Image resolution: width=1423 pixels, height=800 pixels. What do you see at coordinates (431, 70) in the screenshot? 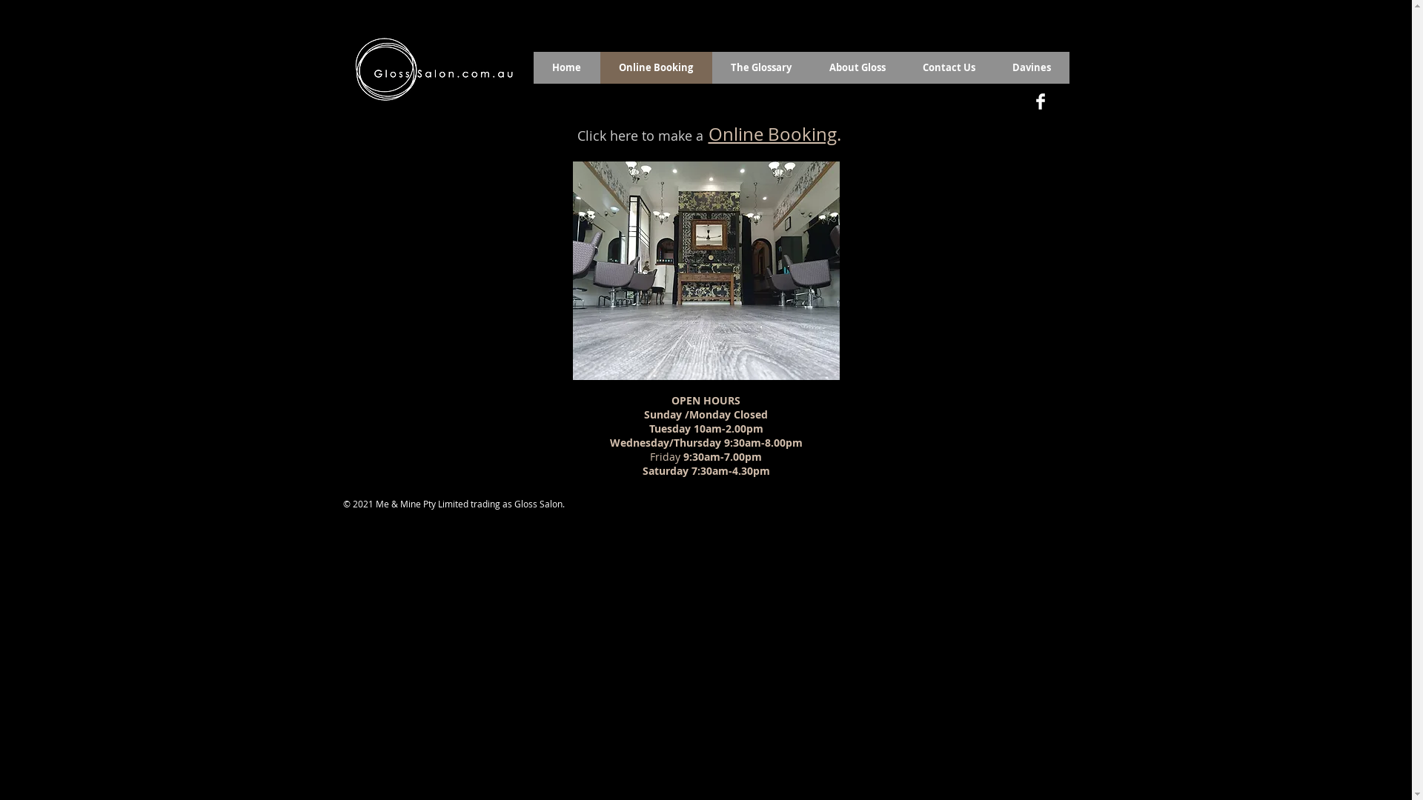
I see `Gloss Salons logo BLACK Salon Only.png` at bounding box center [431, 70].